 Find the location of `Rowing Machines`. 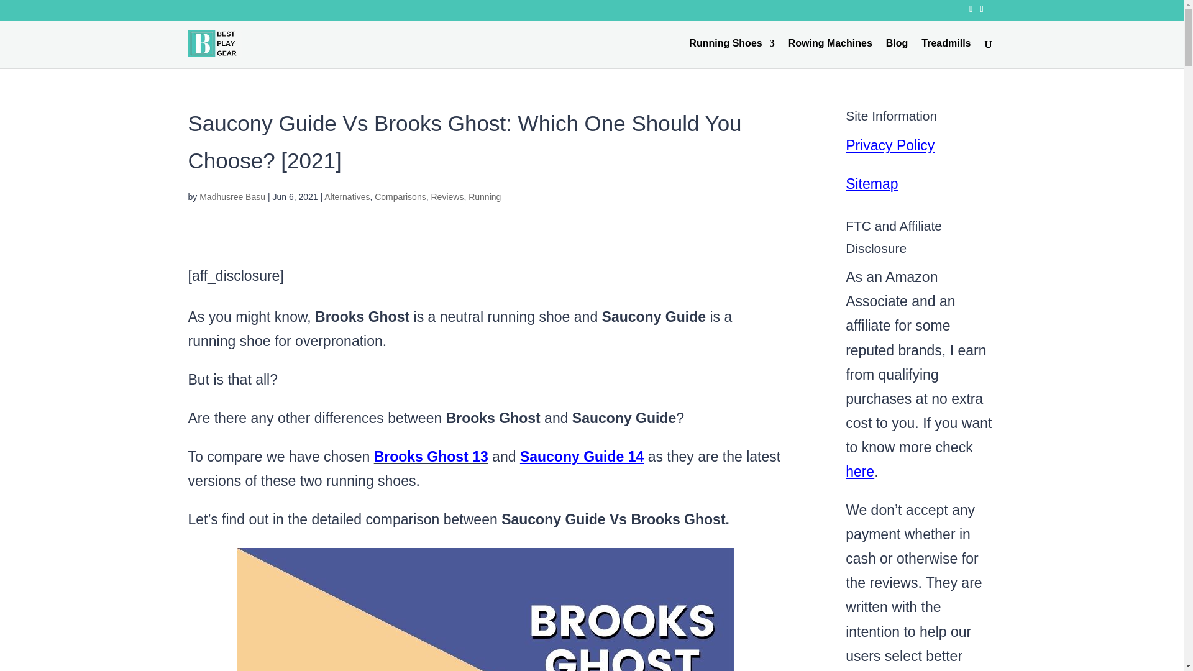

Rowing Machines is located at coordinates (830, 53).